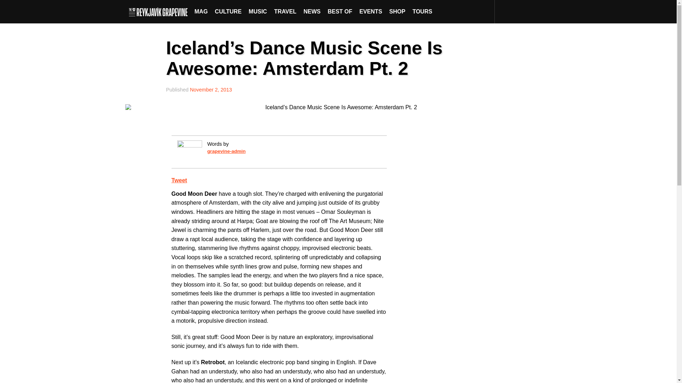  Describe the element at coordinates (371, 11) in the screenshot. I see `EVENTS` at that location.